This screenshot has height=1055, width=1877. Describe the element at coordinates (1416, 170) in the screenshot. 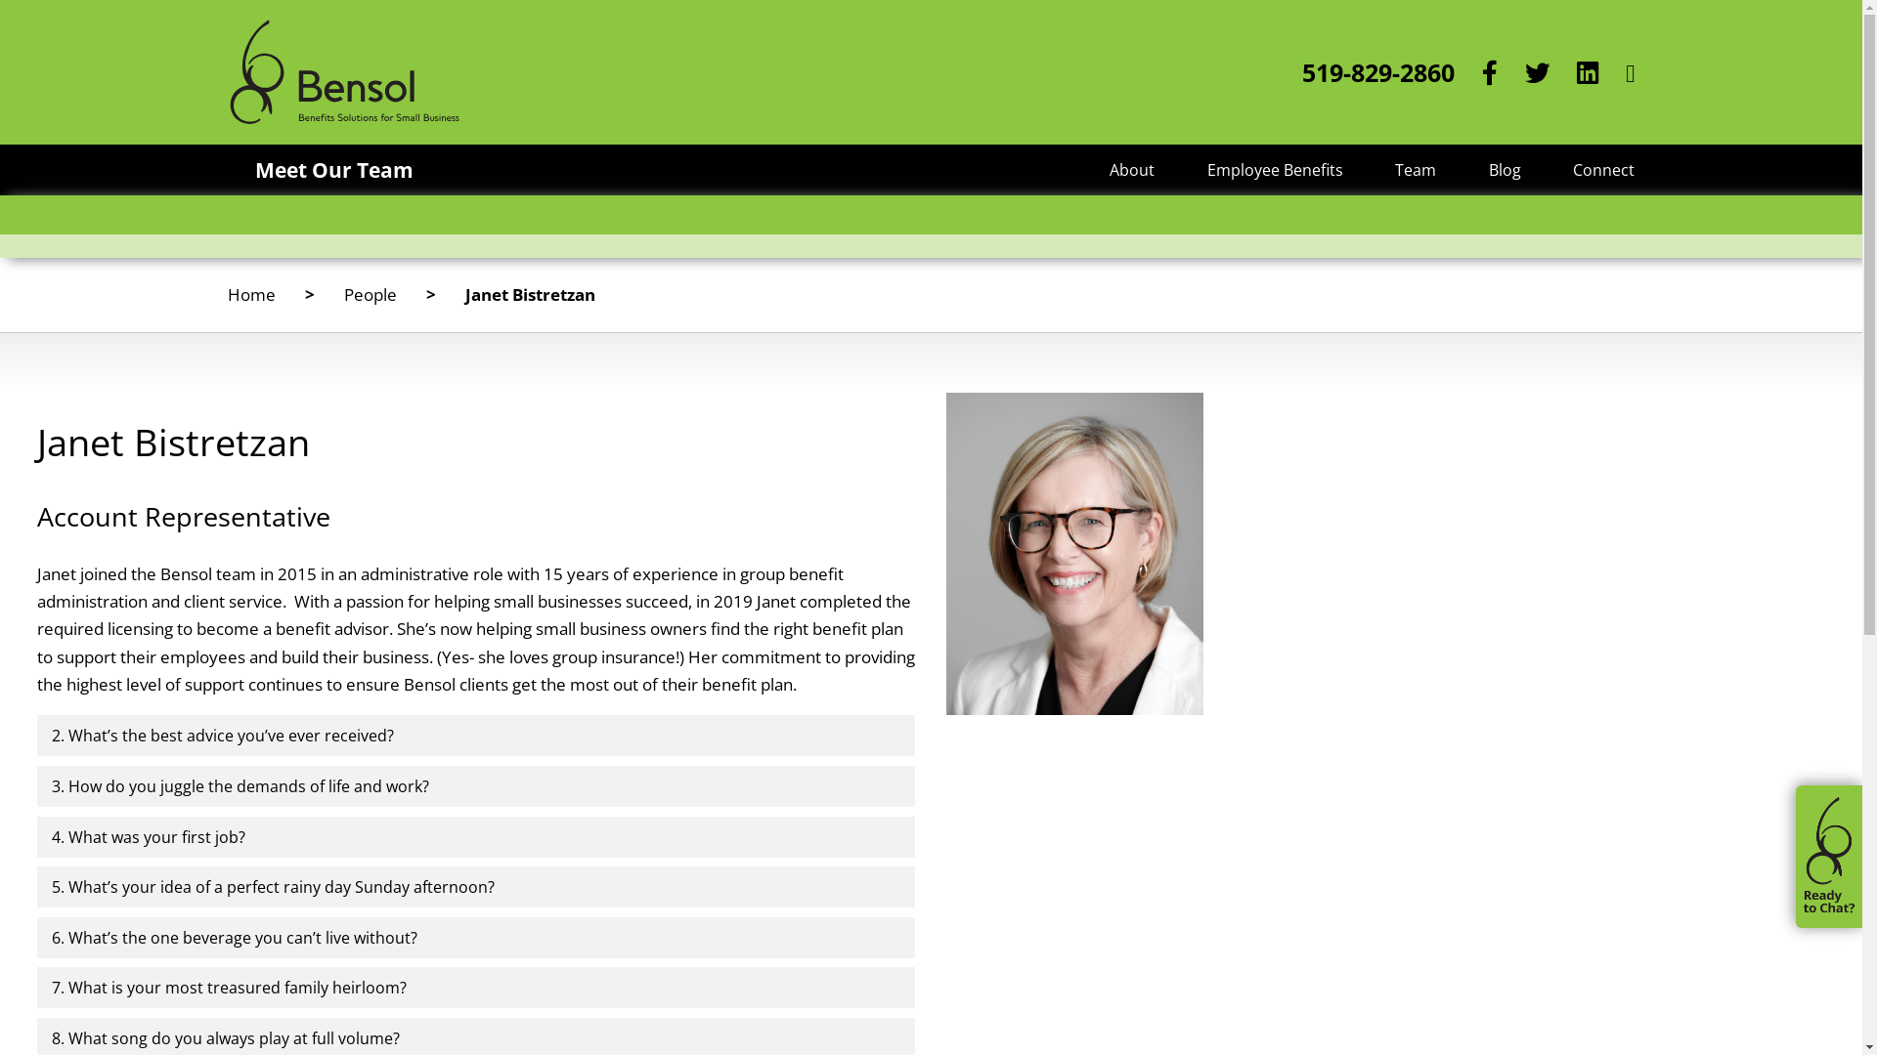

I see `Team` at that location.